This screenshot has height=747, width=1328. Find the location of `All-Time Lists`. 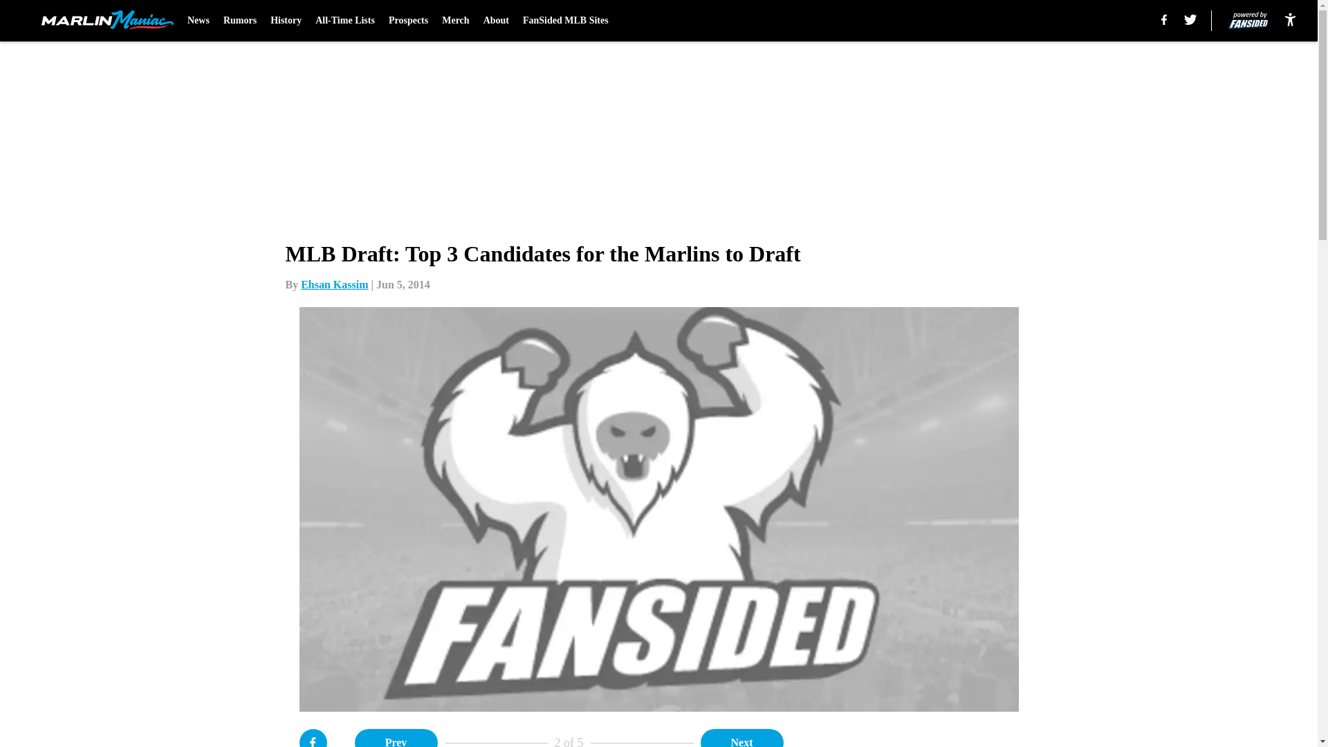

All-Time Lists is located at coordinates (344, 21).